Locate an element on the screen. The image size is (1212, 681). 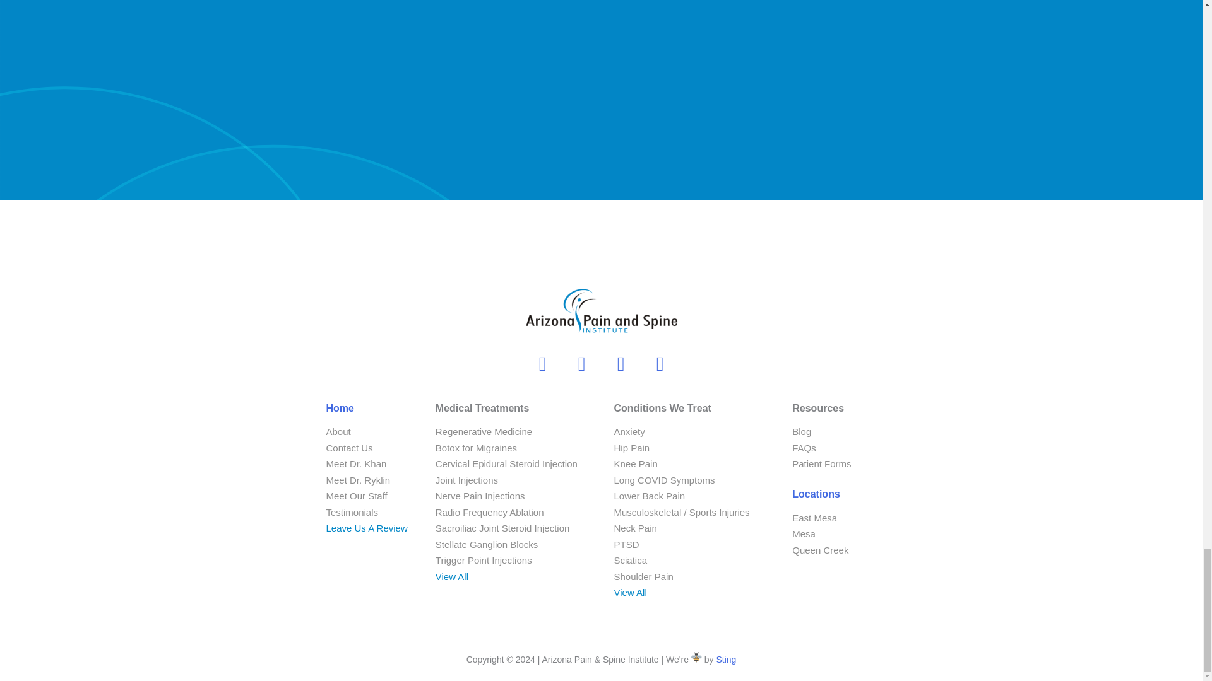
TikTok is located at coordinates (660, 363).